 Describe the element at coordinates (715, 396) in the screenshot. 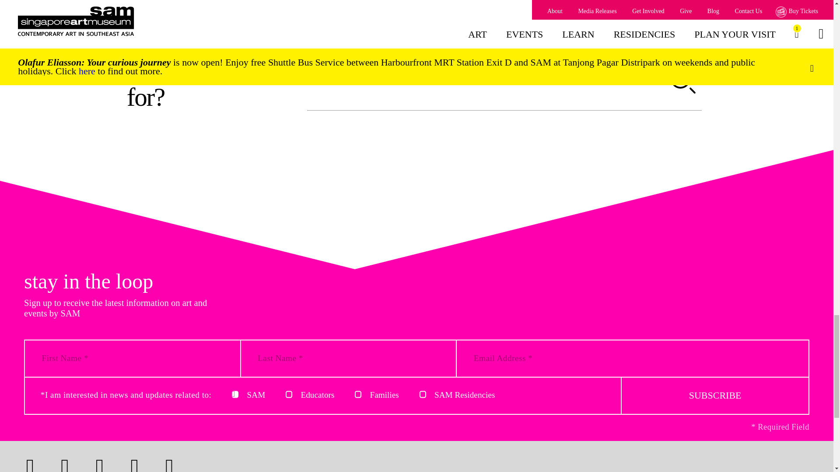

I see `Subscribe` at that location.